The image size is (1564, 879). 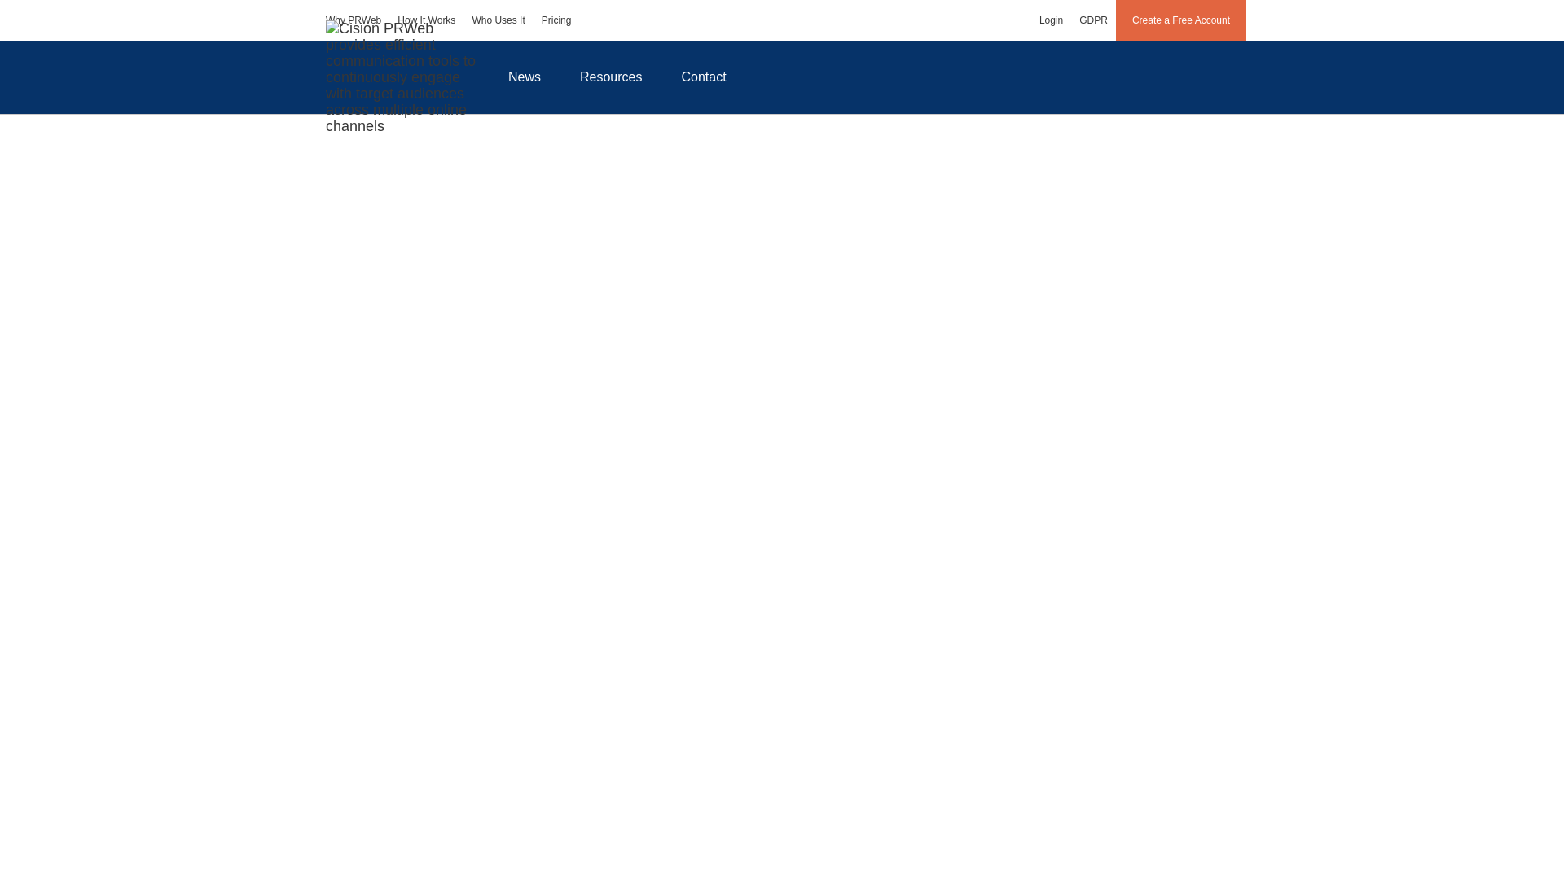 What do you see at coordinates (611, 77) in the screenshot?
I see `Resources` at bounding box center [611, 77].